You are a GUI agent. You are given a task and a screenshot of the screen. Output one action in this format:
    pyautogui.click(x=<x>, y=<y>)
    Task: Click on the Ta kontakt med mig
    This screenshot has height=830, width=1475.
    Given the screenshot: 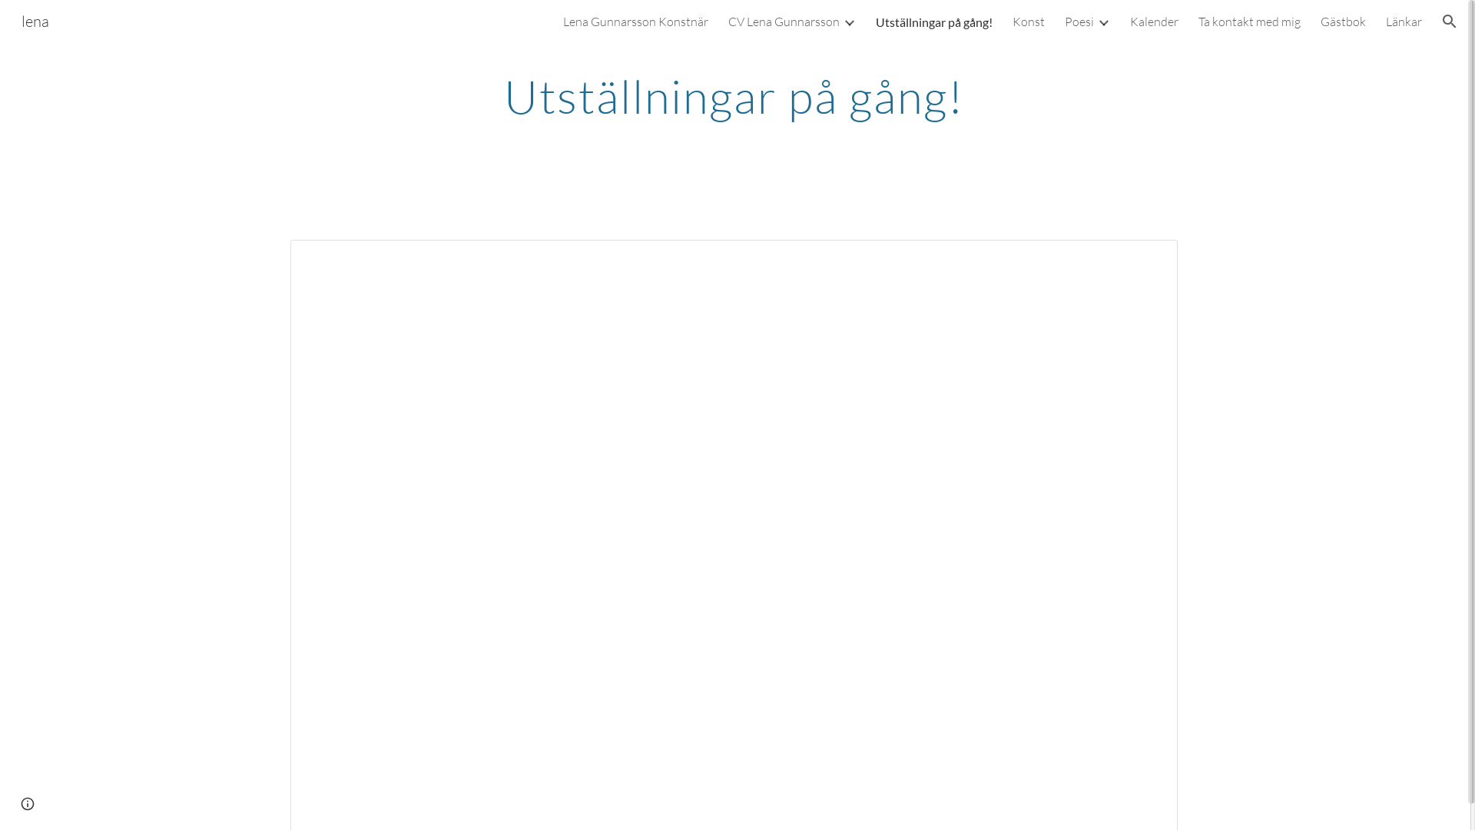 What is the action you would take?
    pyautogui.click(x=1249, y=22)
    